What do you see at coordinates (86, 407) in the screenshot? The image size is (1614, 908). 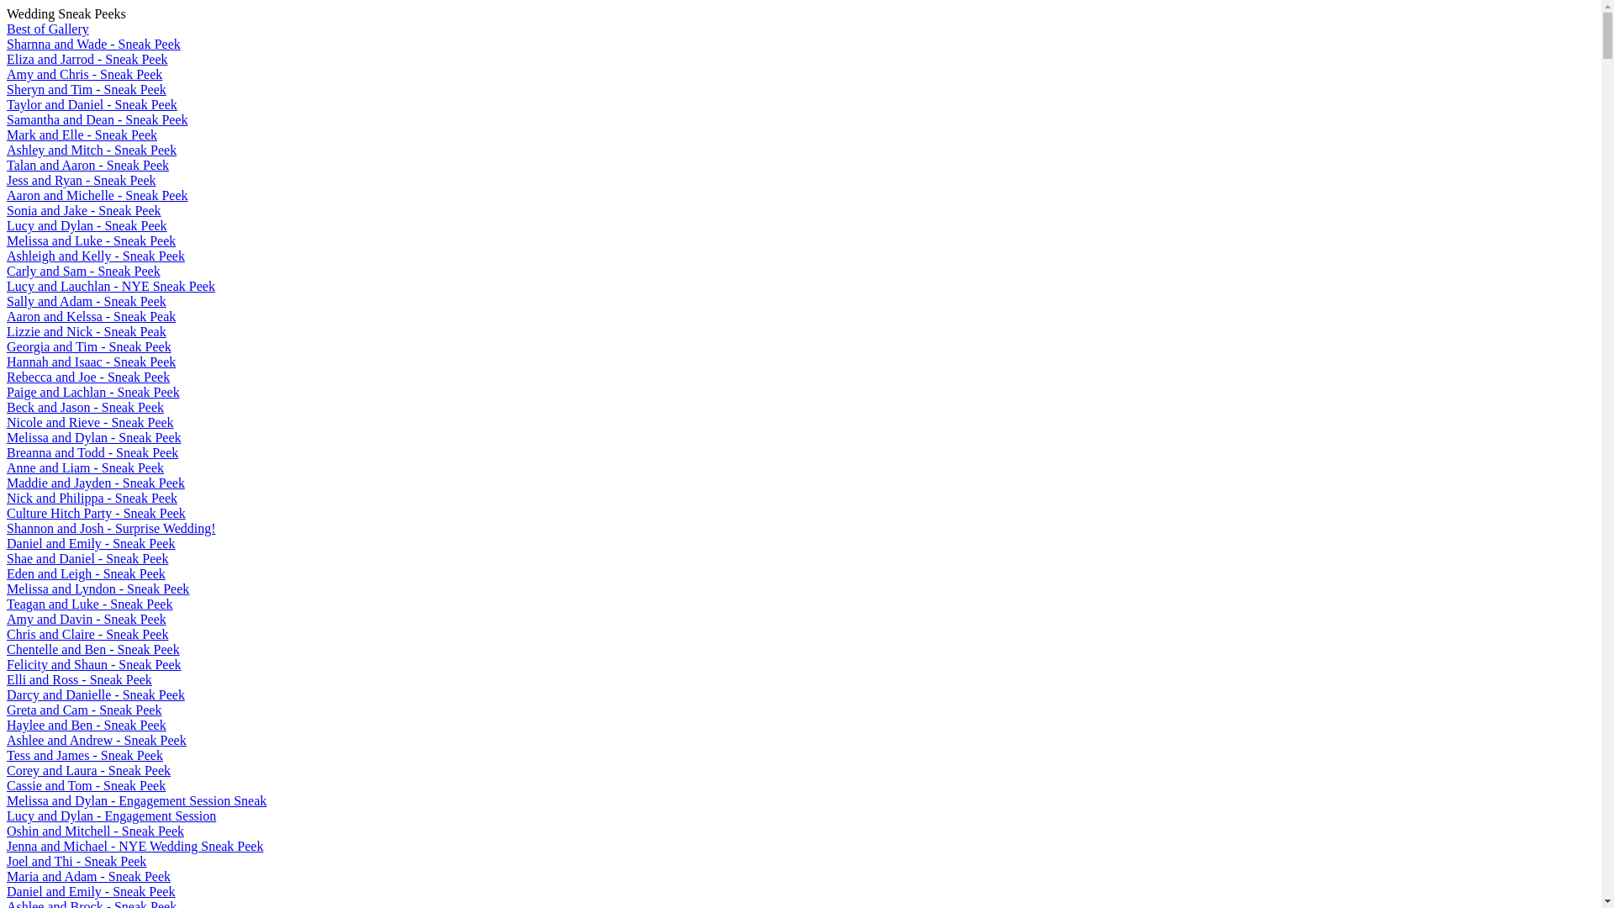 I see `Beck and Jason - Sneak Peek` at bounding box center [86, 407].